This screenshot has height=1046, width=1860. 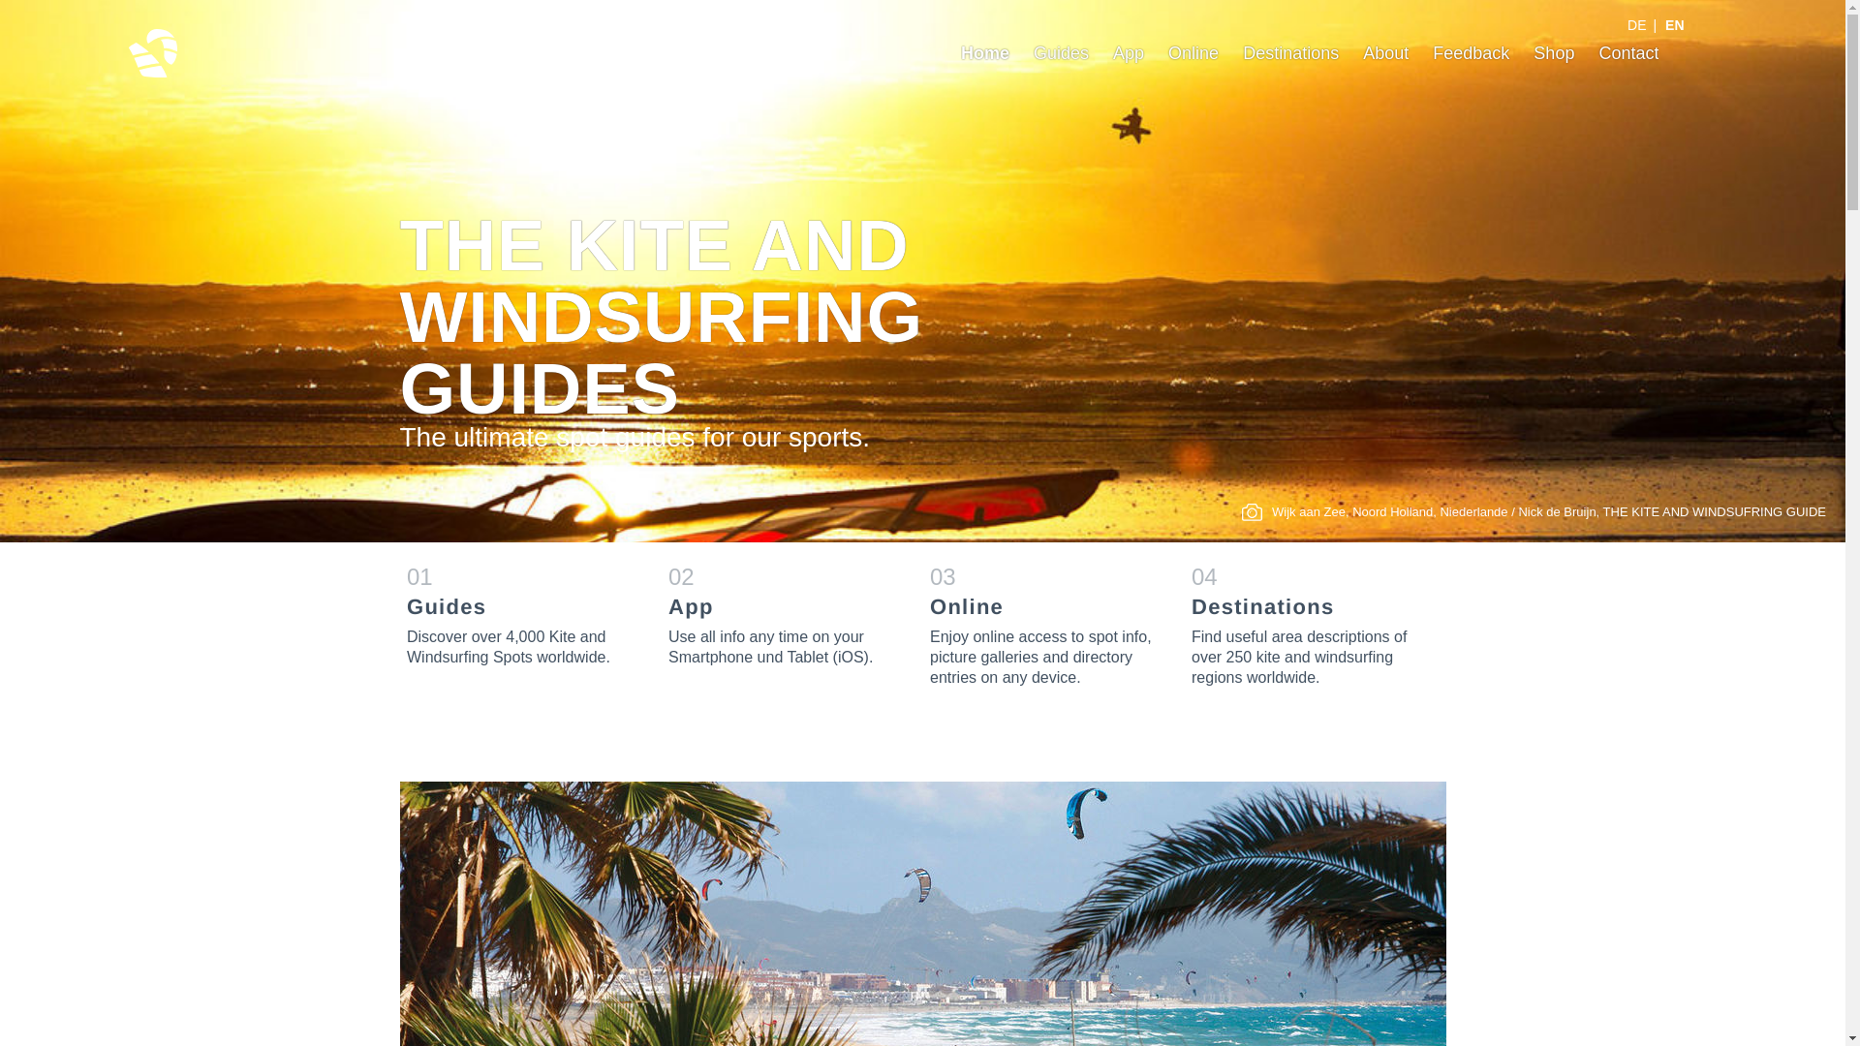 I want to click on Shop, so click(x=1553, y=52).